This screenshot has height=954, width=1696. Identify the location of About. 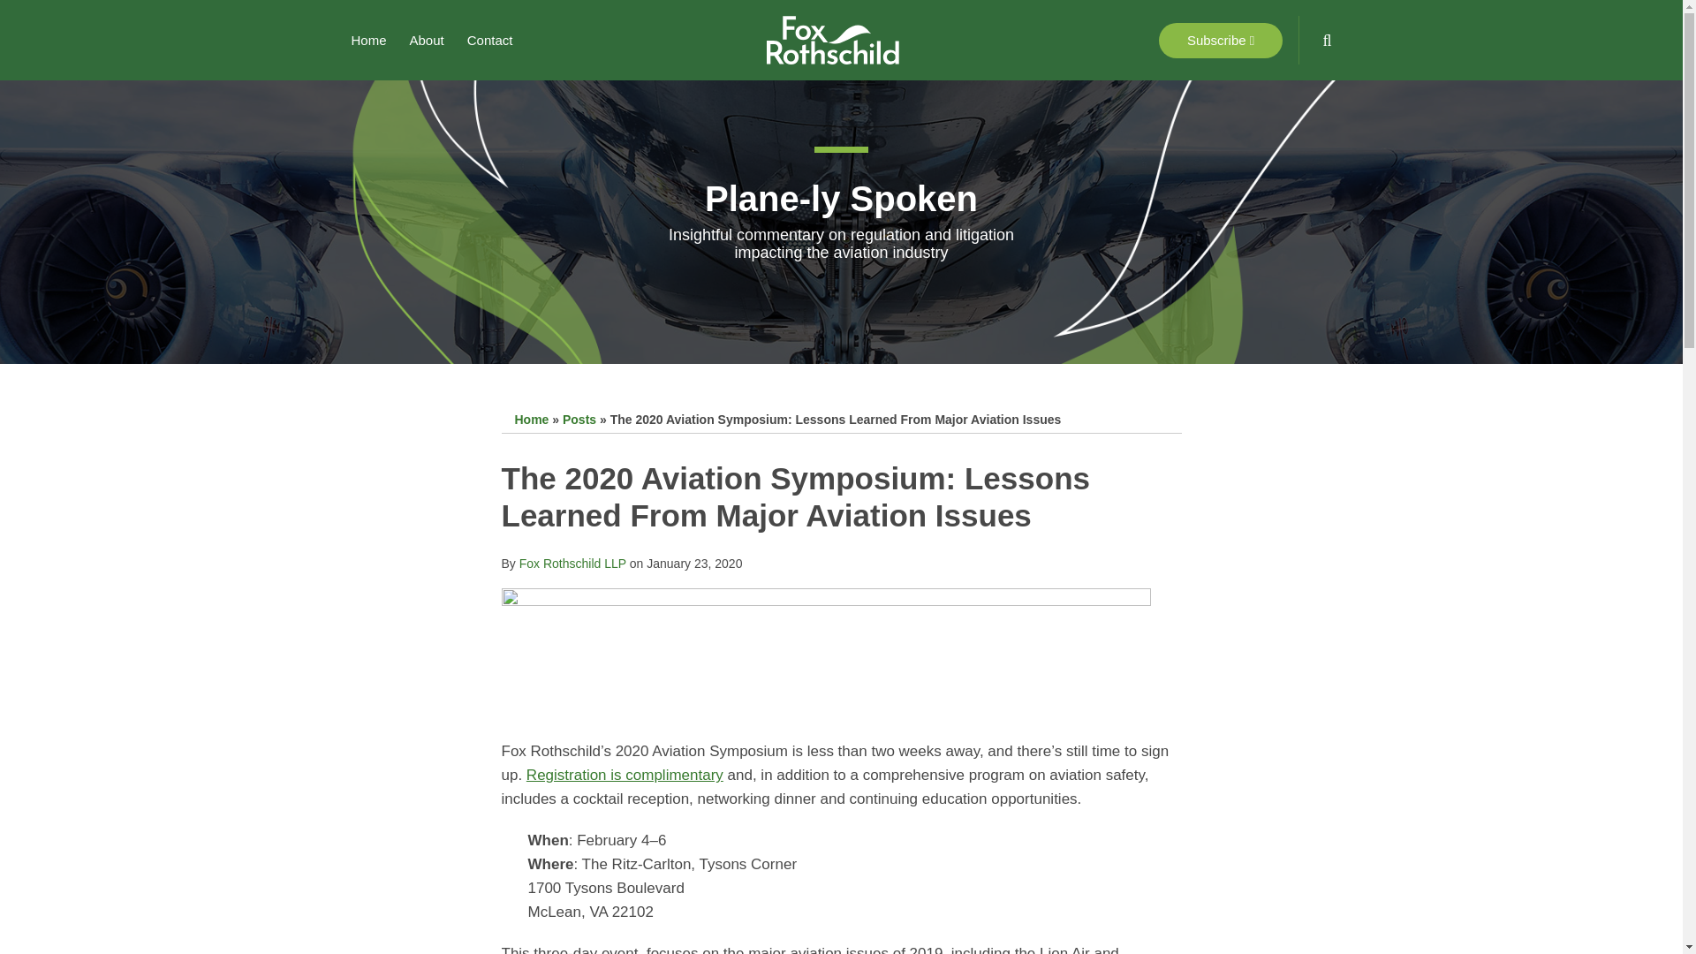
(428, 41).